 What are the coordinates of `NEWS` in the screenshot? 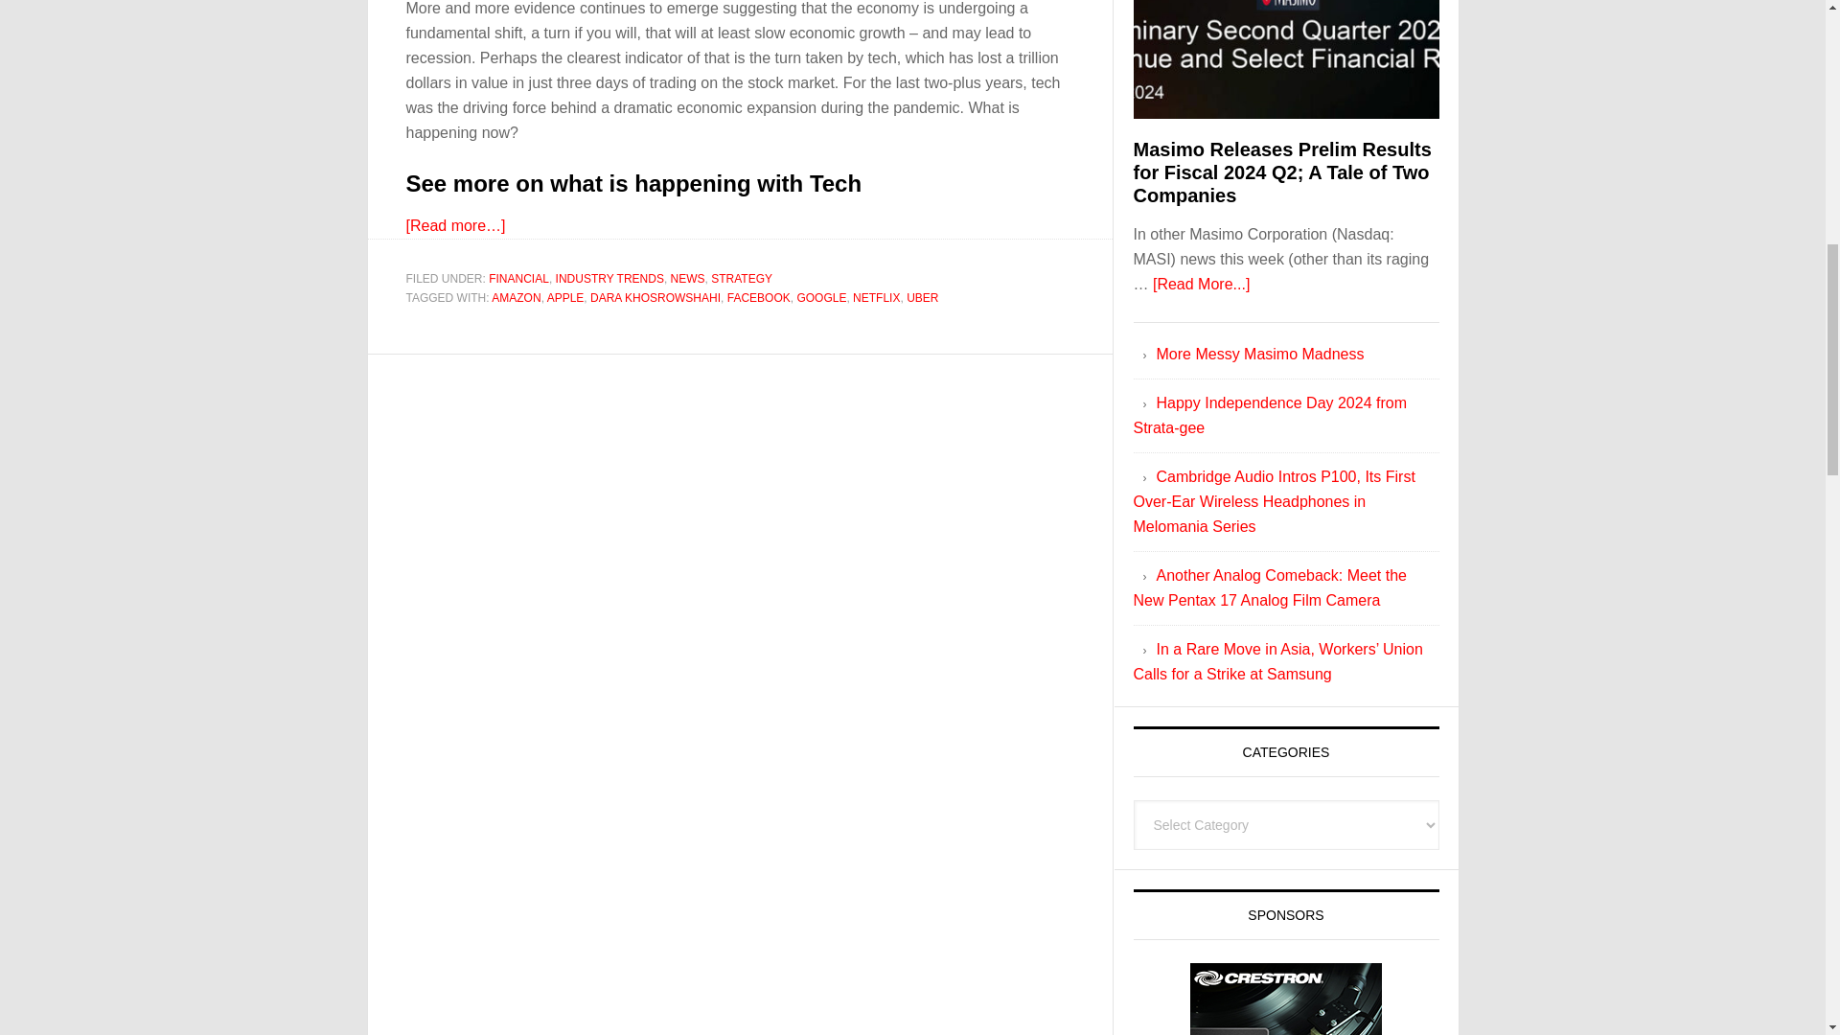 It's located at (688, 279).